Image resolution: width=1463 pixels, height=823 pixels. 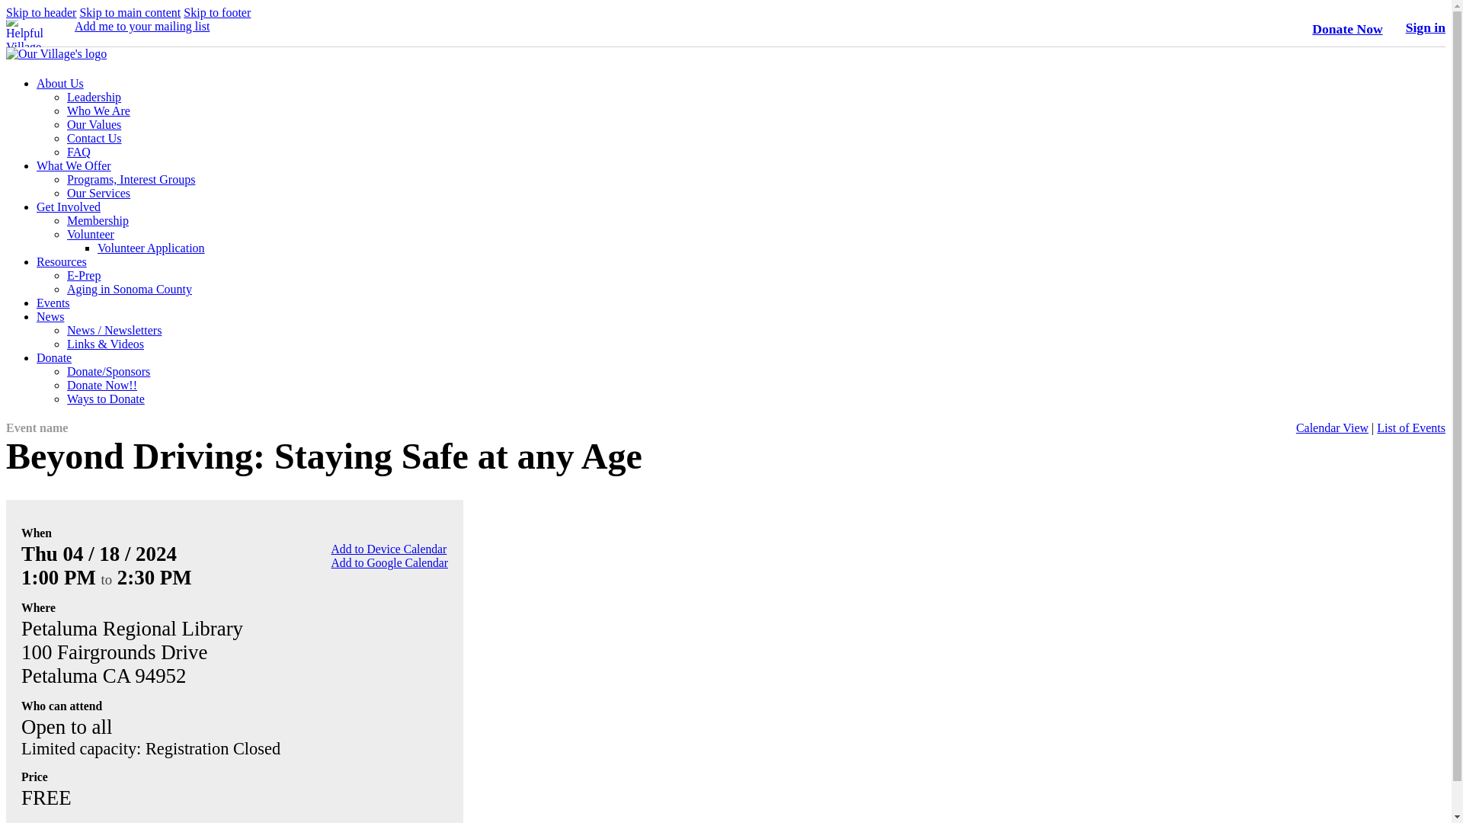 What do you see at coordinates (40, 12) in the screenshot?
I see `Skip to header` at bounding box center [40, 12].